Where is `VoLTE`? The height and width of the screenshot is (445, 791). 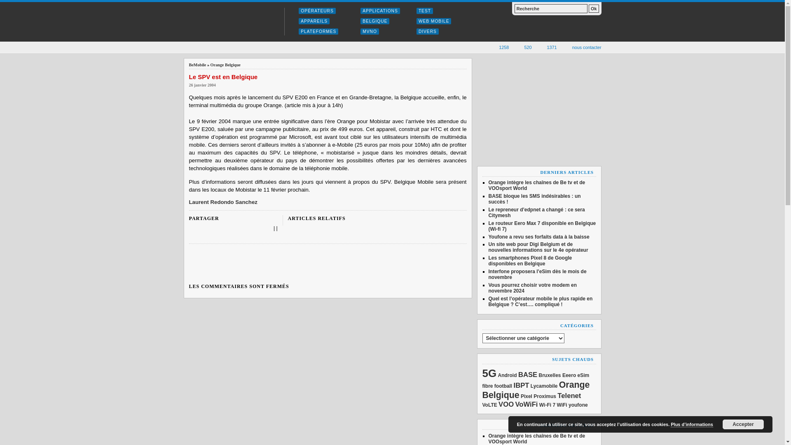 VoLTE is located at coordinates (489, 405).